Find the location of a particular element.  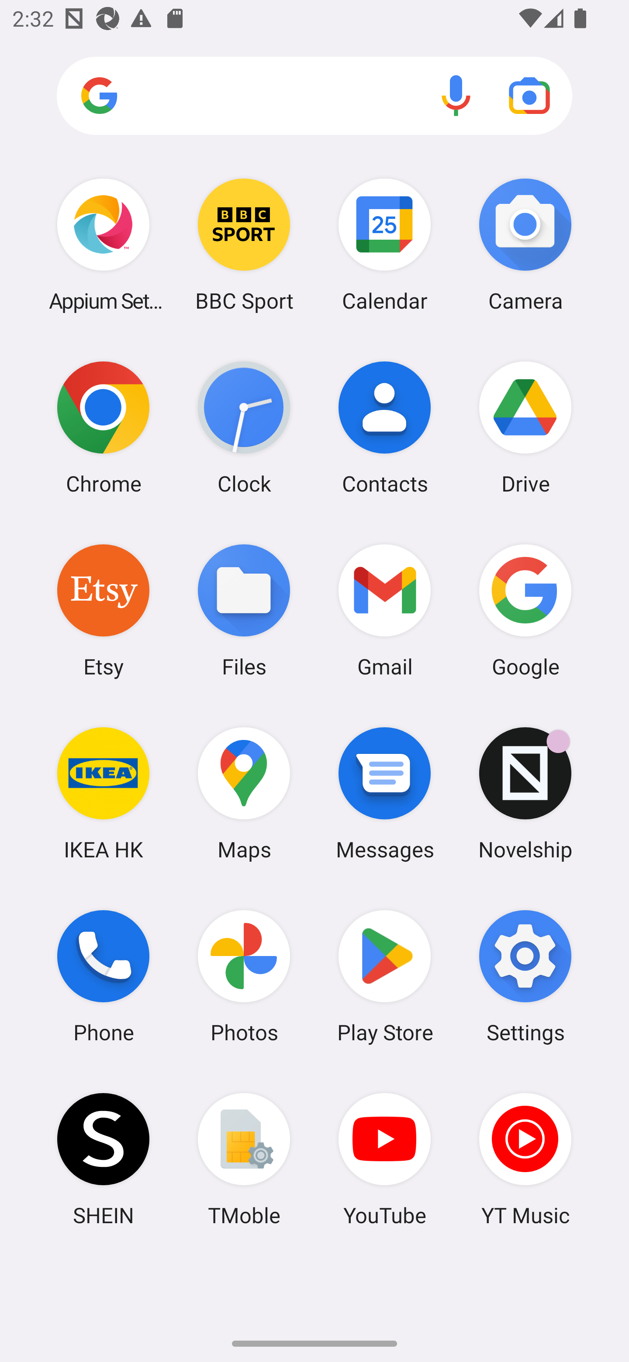

Search apps, web and more is located at coordinates (314, 96).